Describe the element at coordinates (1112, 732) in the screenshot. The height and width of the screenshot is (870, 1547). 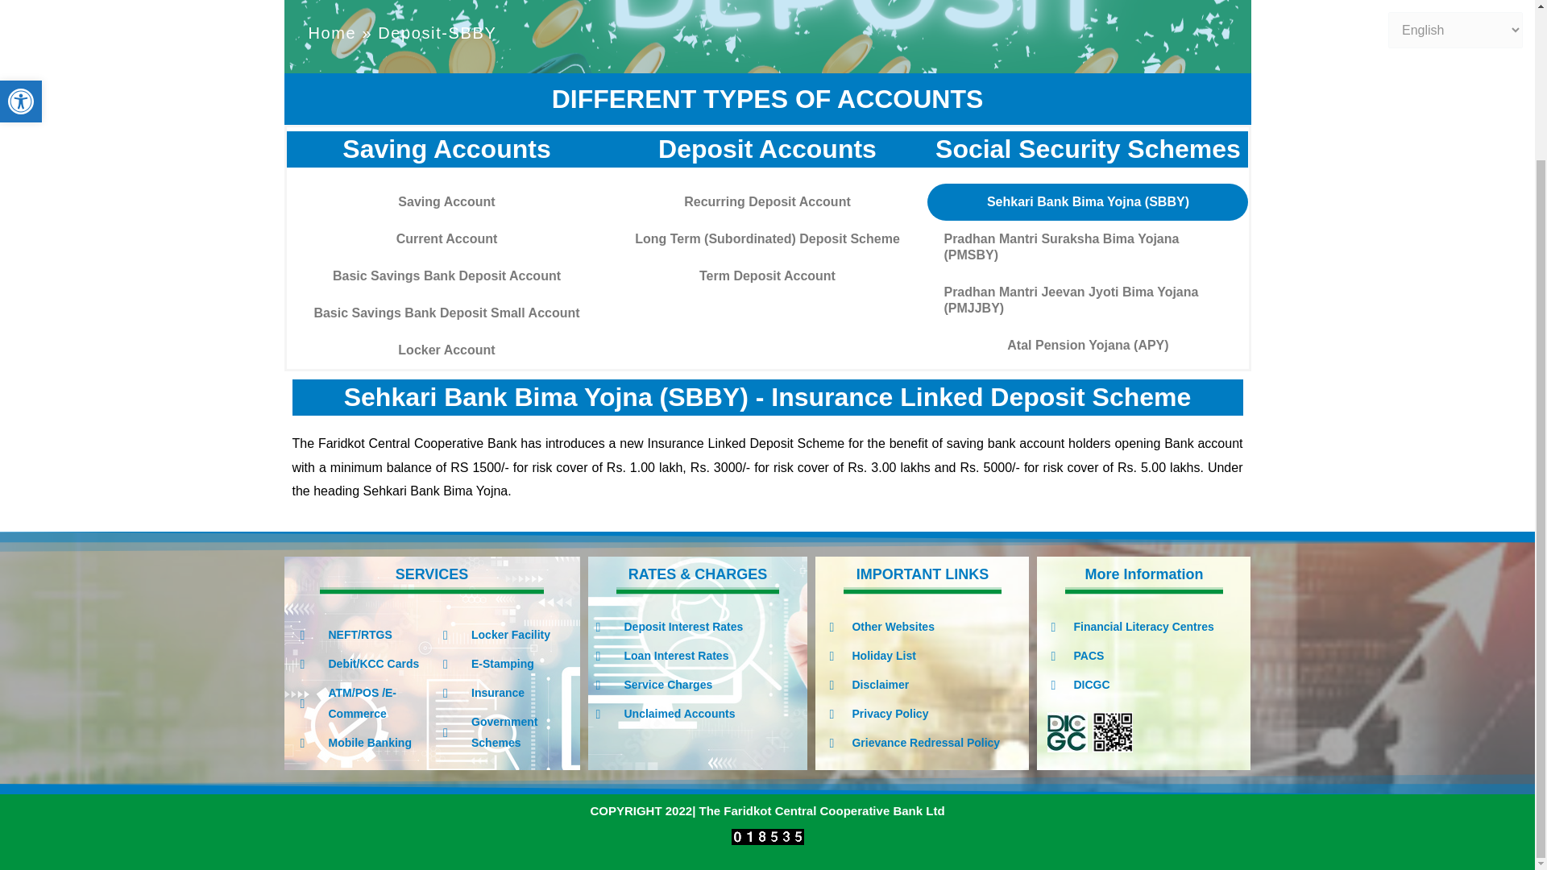
I see `QrCode-DICGC` at that location.